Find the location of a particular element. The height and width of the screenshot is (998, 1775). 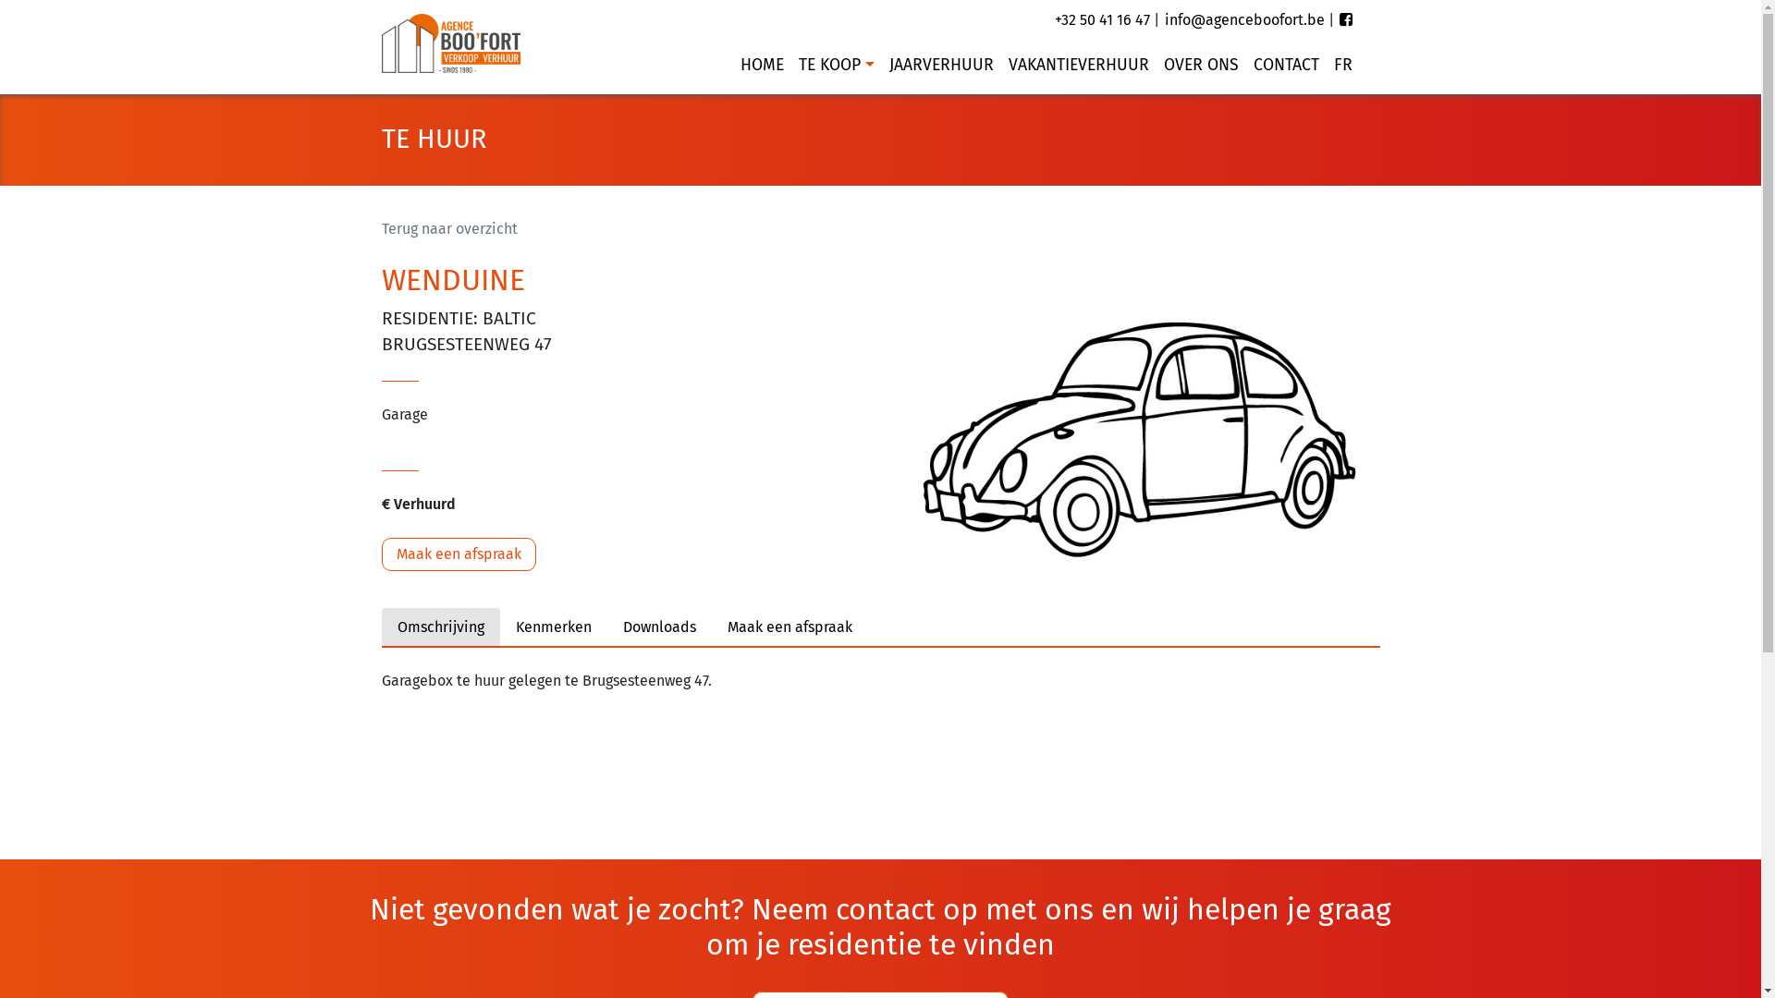

+32 50 41 16 47 is located at coordinates (1102, 20).